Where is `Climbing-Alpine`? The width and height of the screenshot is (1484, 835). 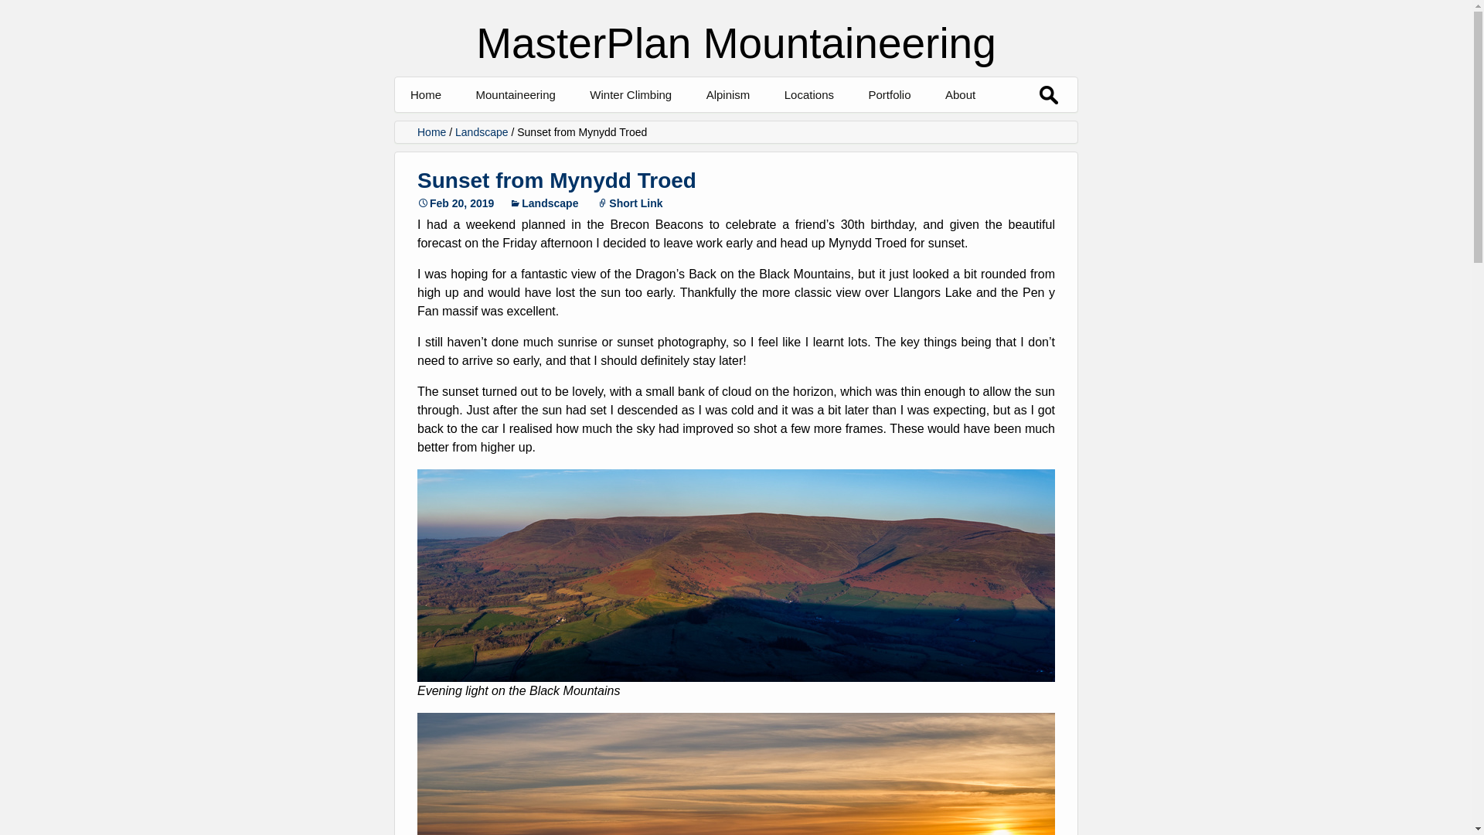 Climbing-Alpine is located at coordinates (945, 129).